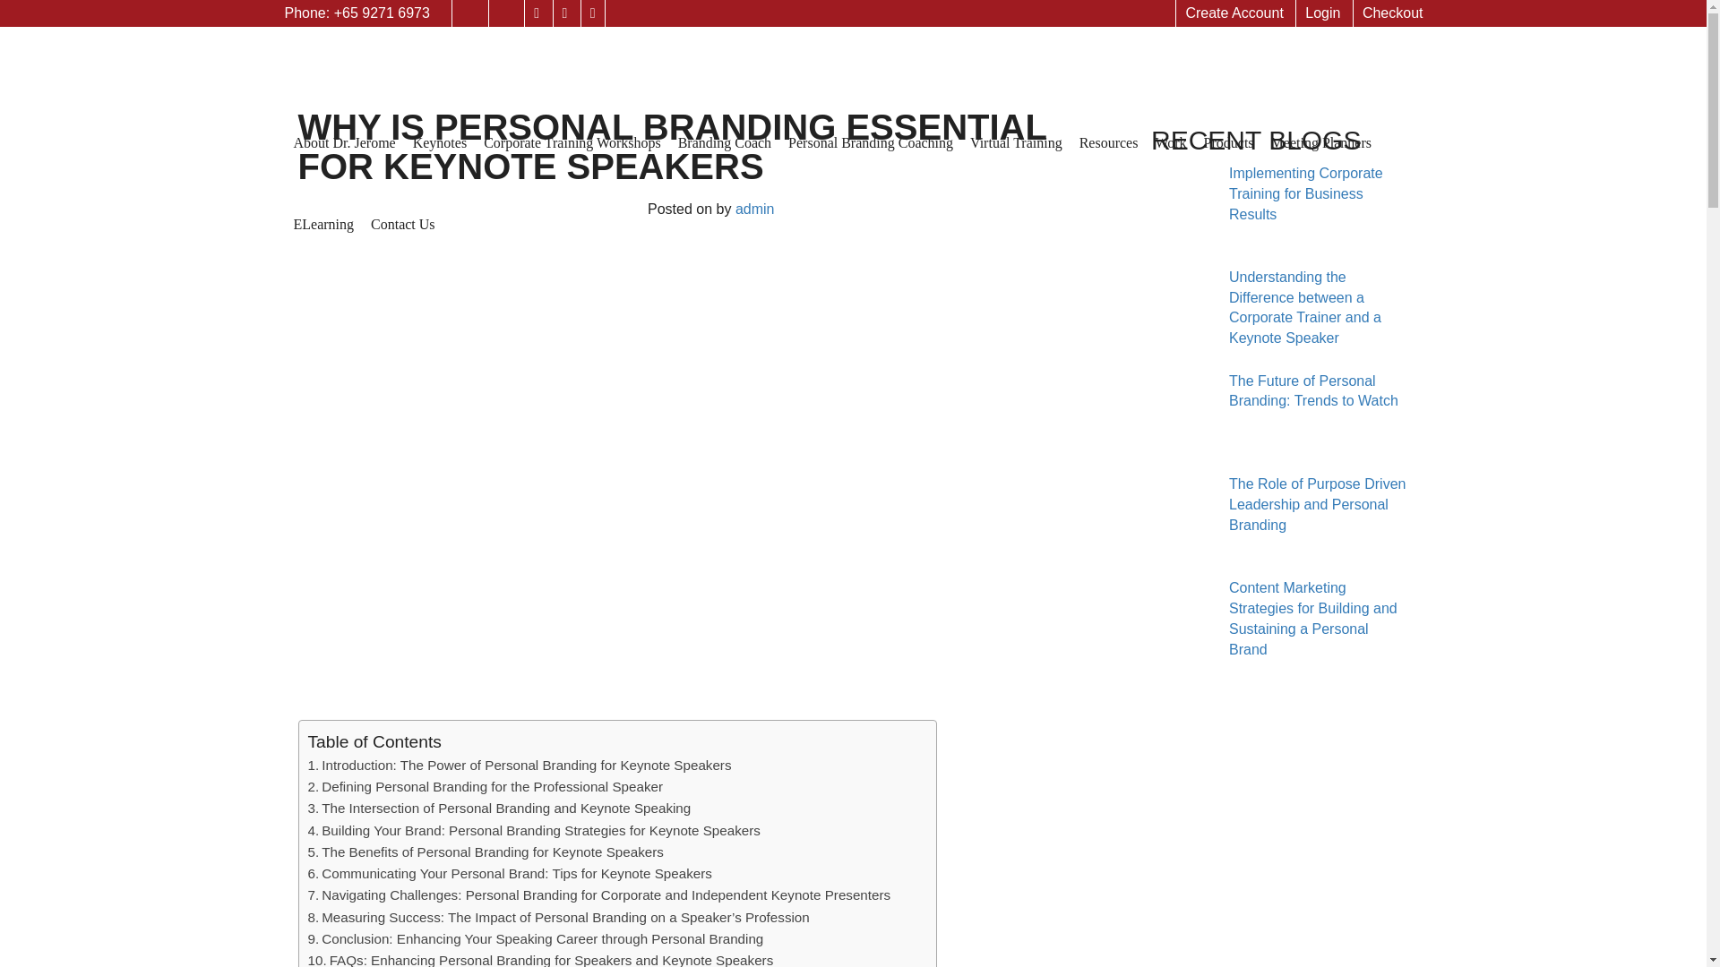  I want to click on The Benefits of Personal Branding for Keynote Speakers, so click(486, 851).